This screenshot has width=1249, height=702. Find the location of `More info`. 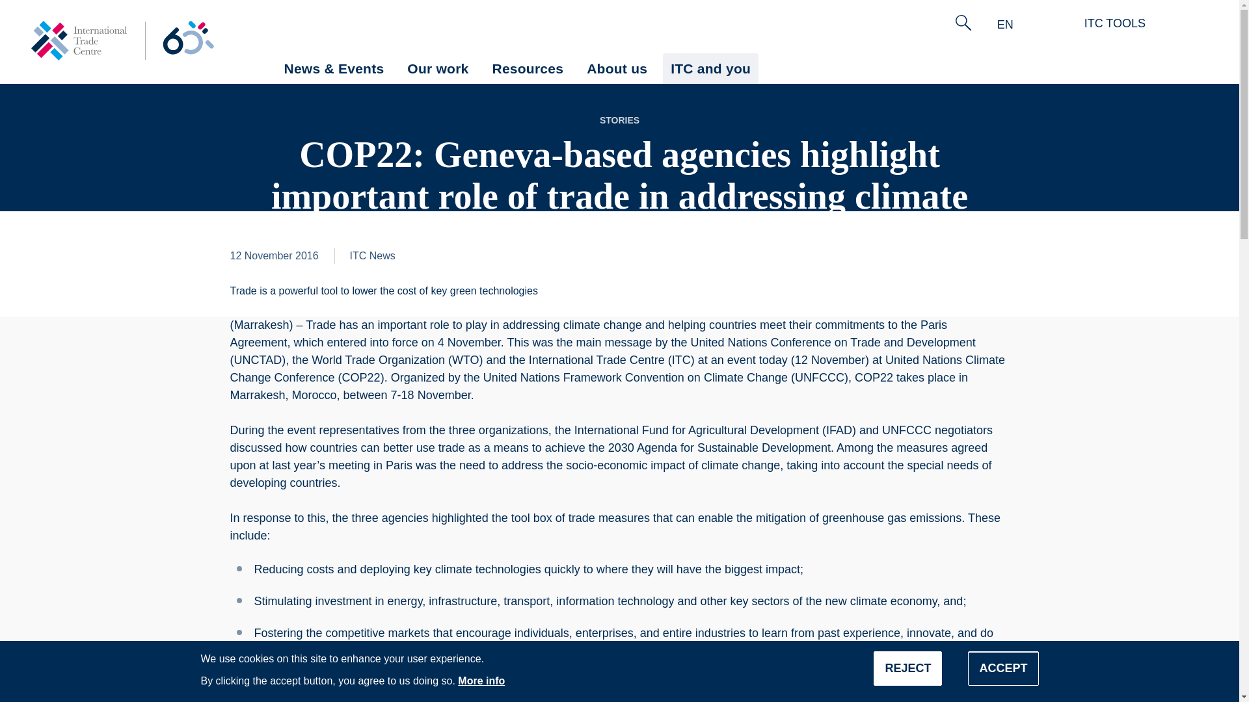

More info is located at coordinates (481, 681).